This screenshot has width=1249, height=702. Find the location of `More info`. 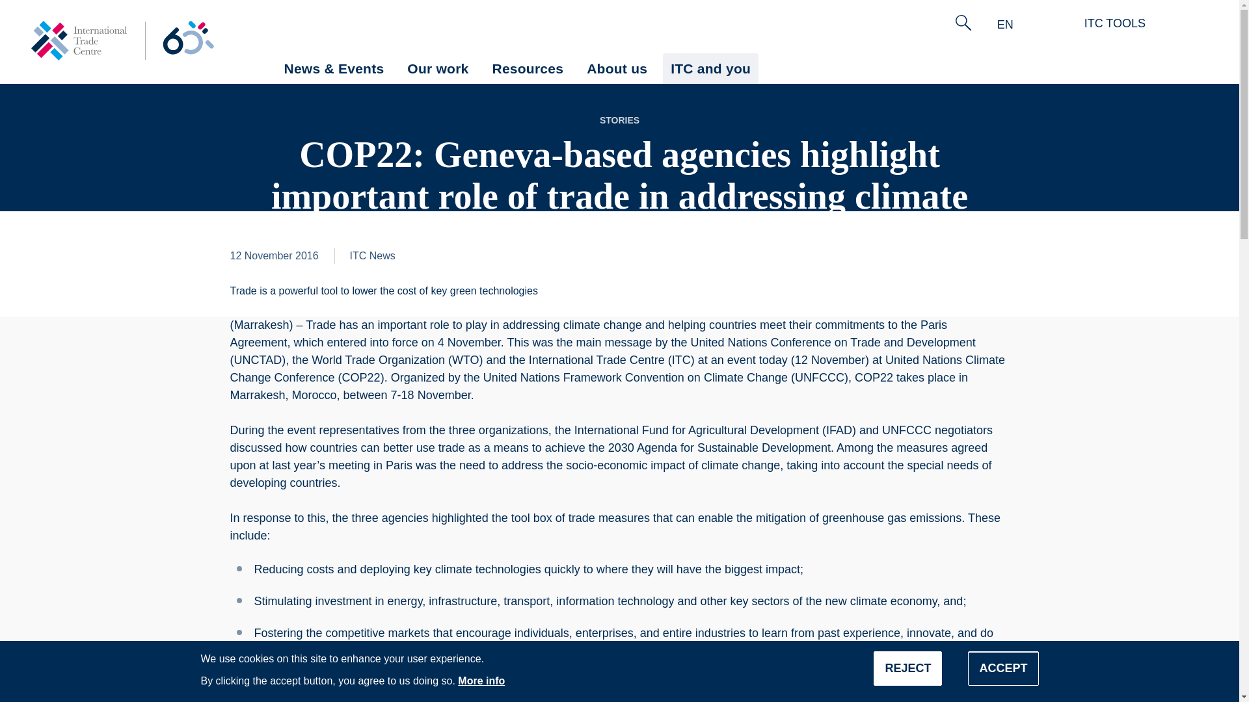

More info is located at coordinates (481, 681).